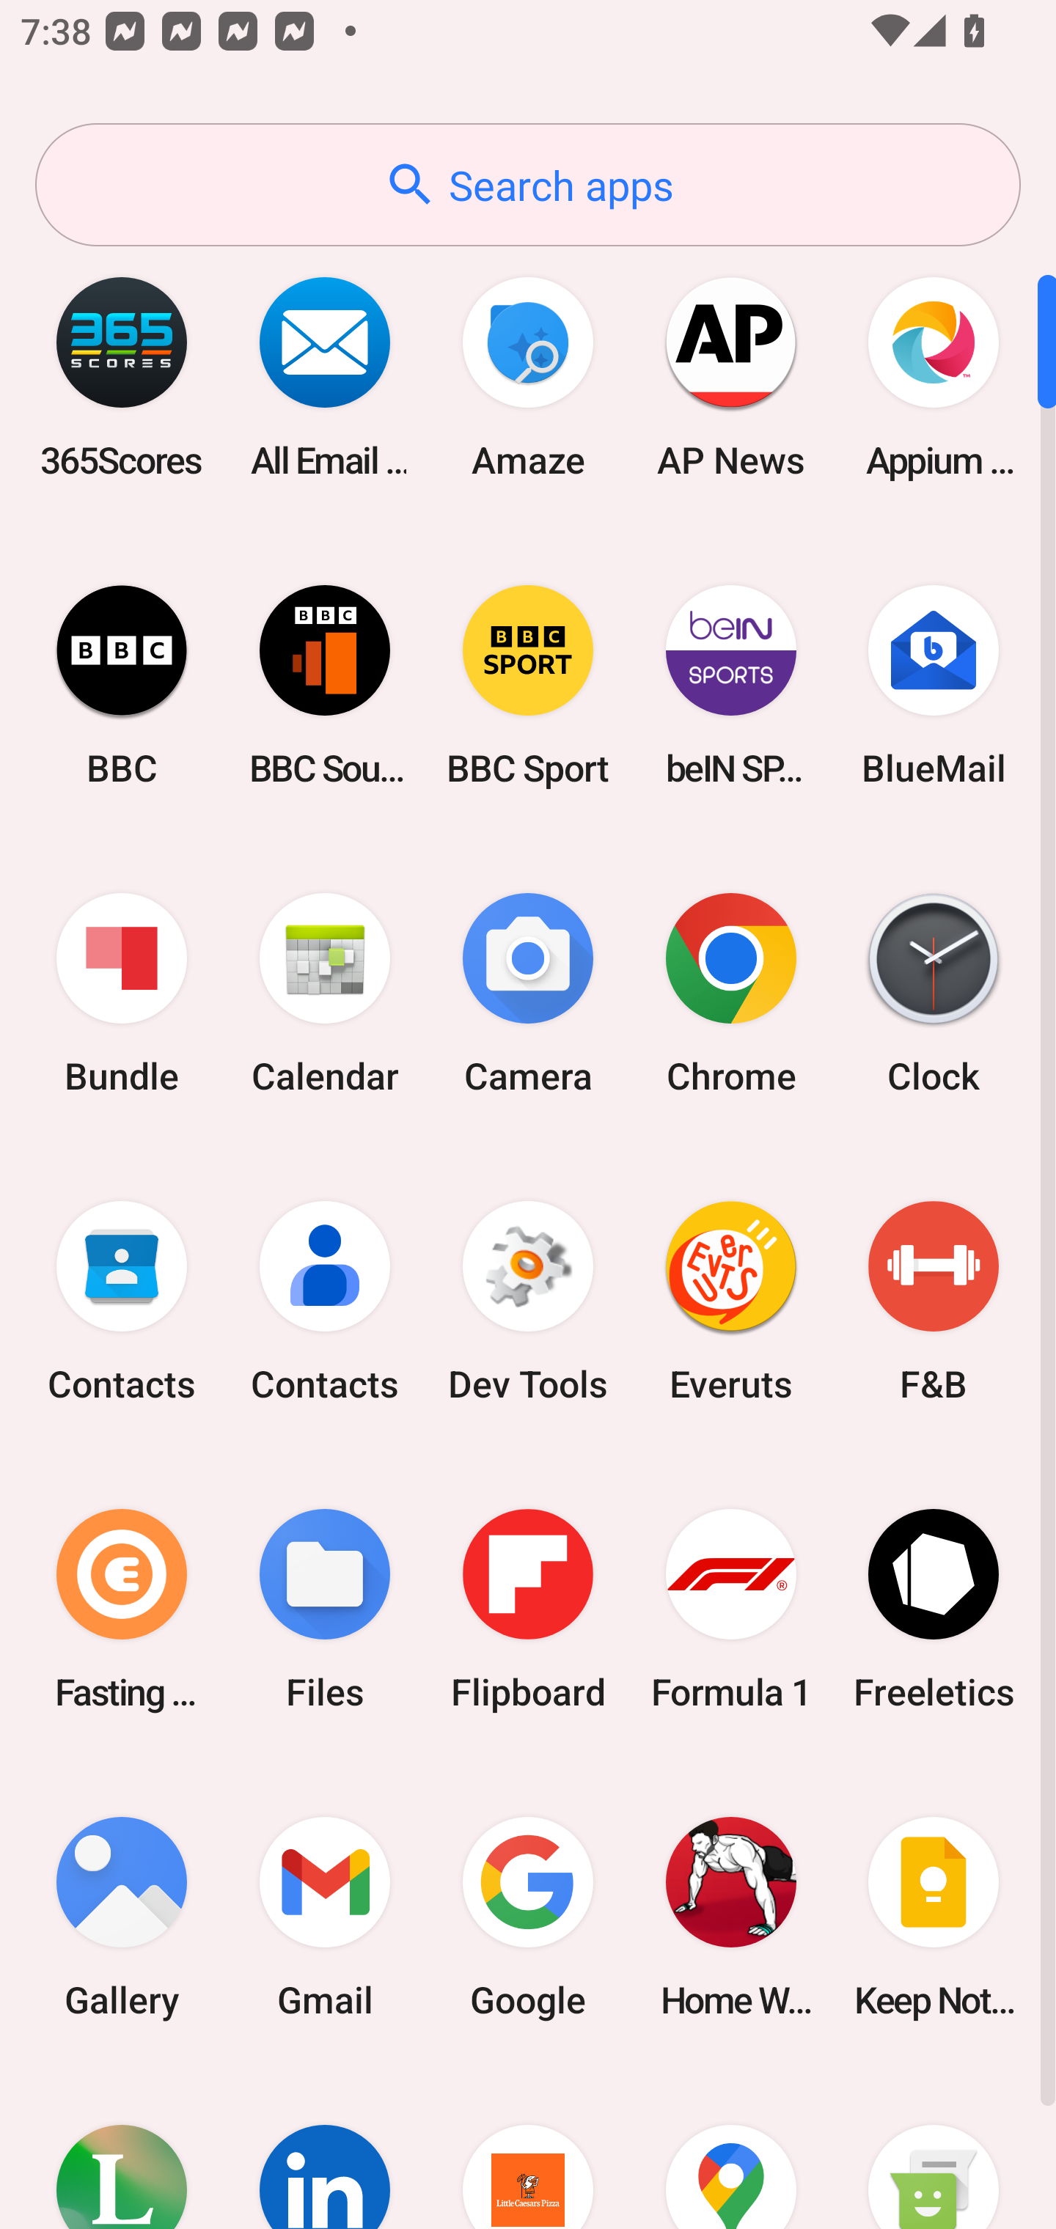  I want to click on LinkedIn, so click(325, 2150).